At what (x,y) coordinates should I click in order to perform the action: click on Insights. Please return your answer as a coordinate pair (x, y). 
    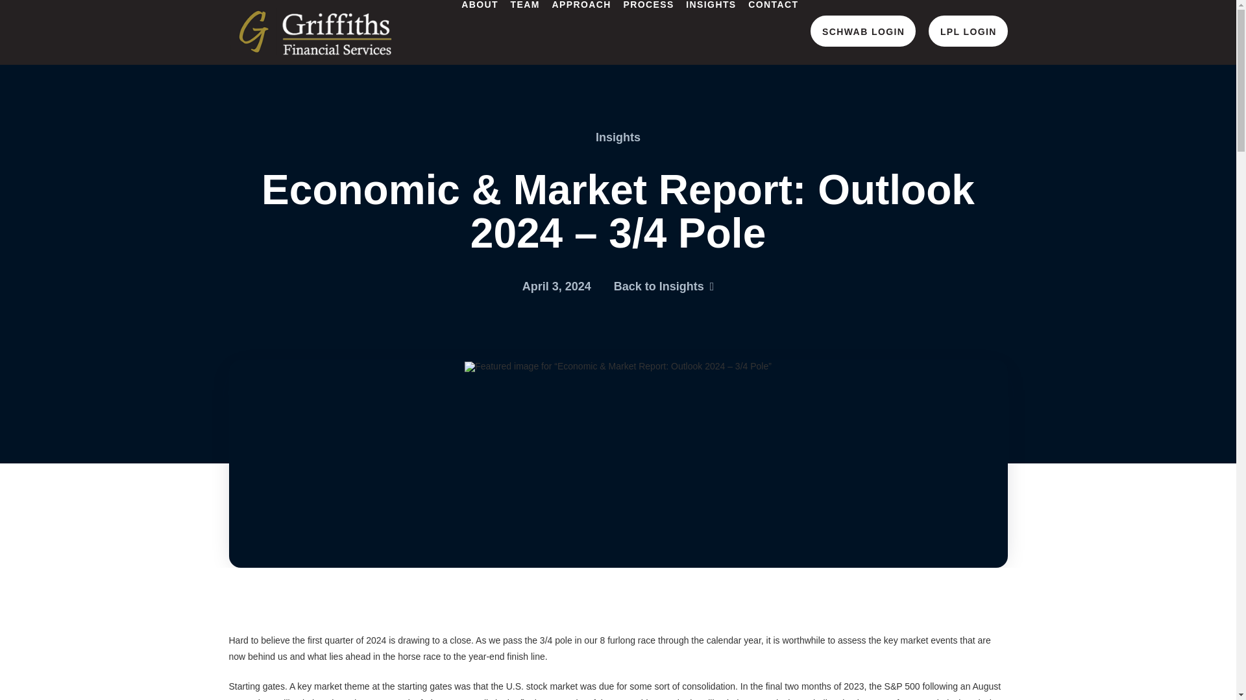
    Looking at the image, I should click on (618, 137).